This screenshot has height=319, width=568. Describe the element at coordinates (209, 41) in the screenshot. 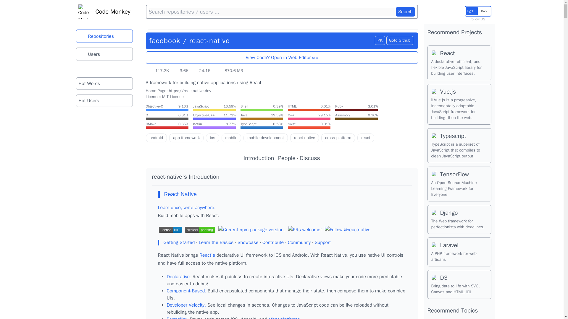

I see `react-native` at that location.